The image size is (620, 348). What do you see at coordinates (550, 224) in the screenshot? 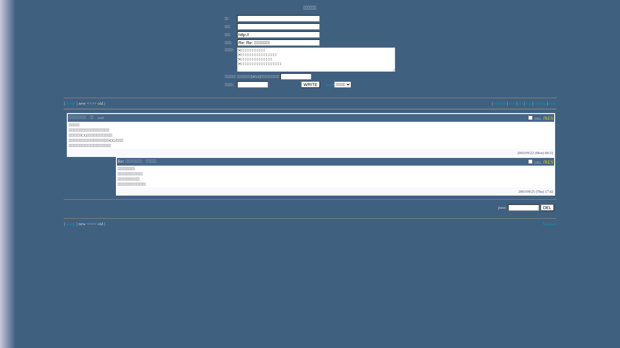
I see `Manual` at bounding box center [550, 224].